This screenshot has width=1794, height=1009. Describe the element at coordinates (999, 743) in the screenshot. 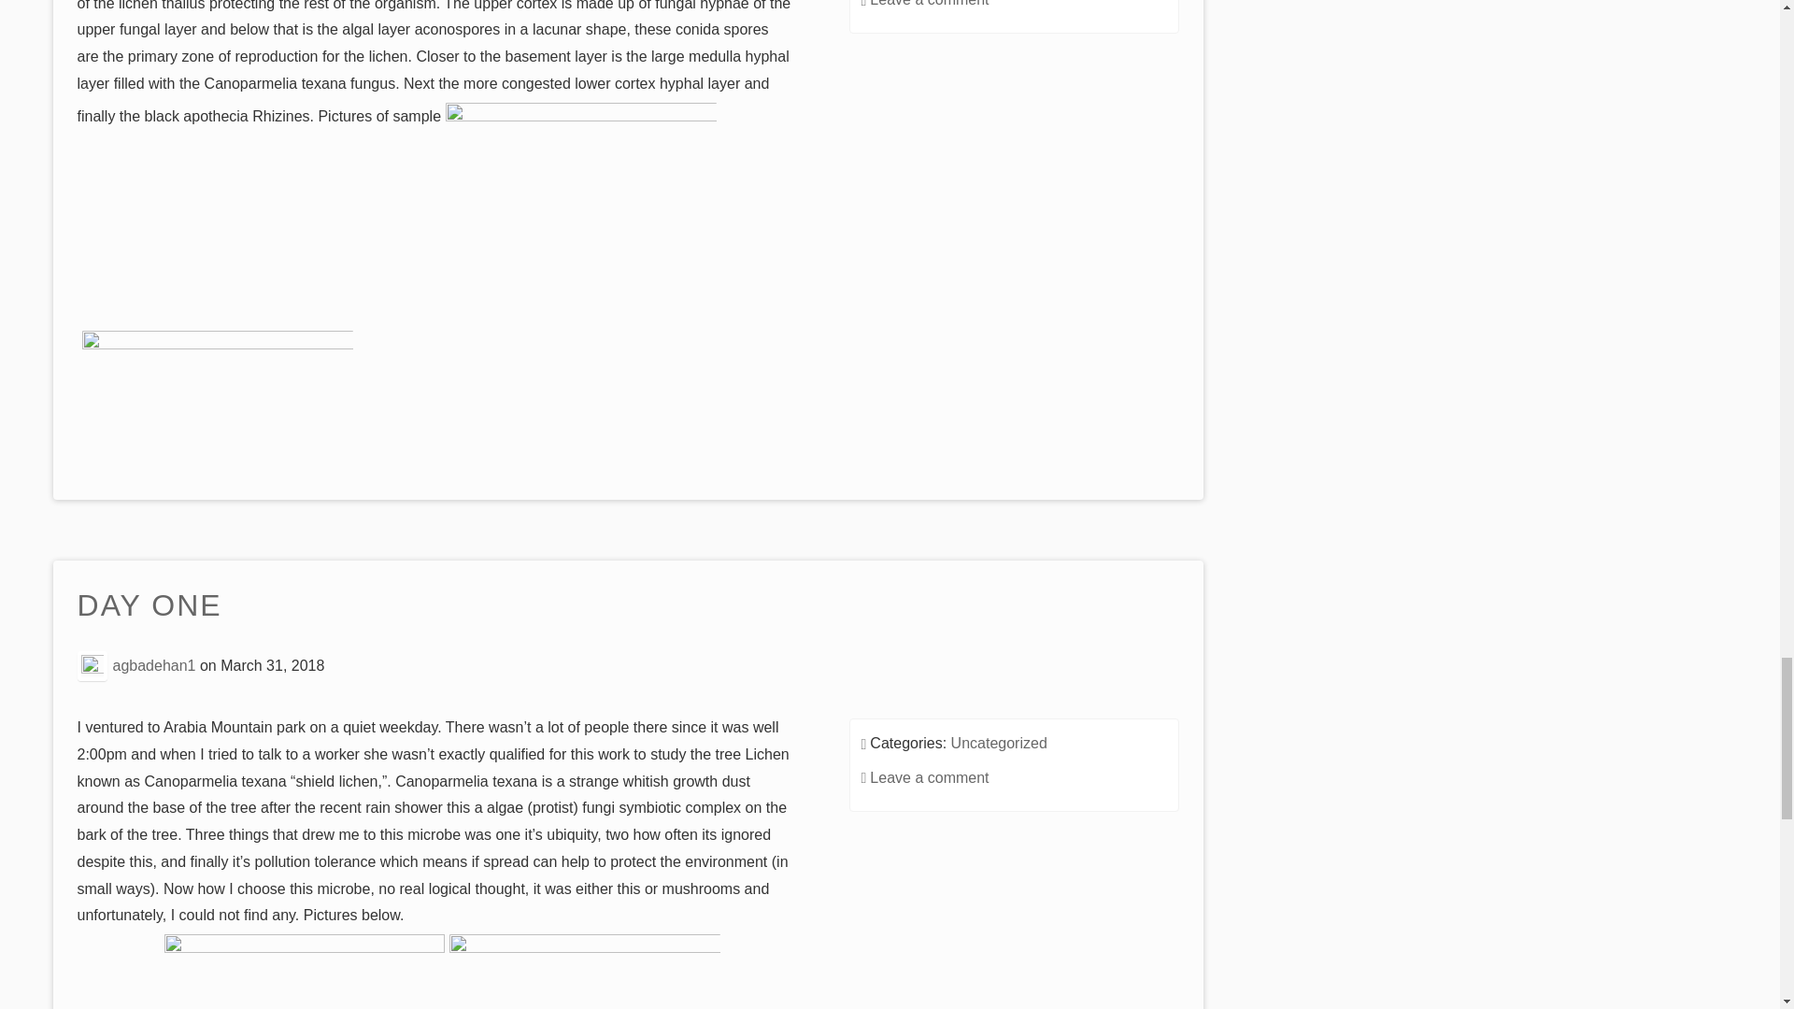

I see `Uncategorized` at that location.